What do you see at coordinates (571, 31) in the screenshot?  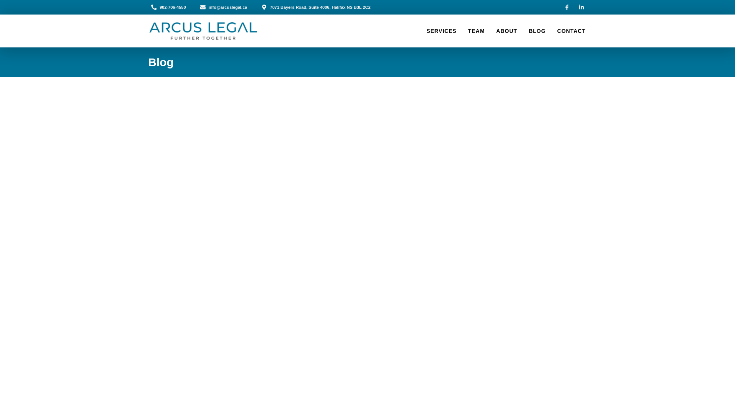 I see `CONTACT` at bounding box center [571, 31].